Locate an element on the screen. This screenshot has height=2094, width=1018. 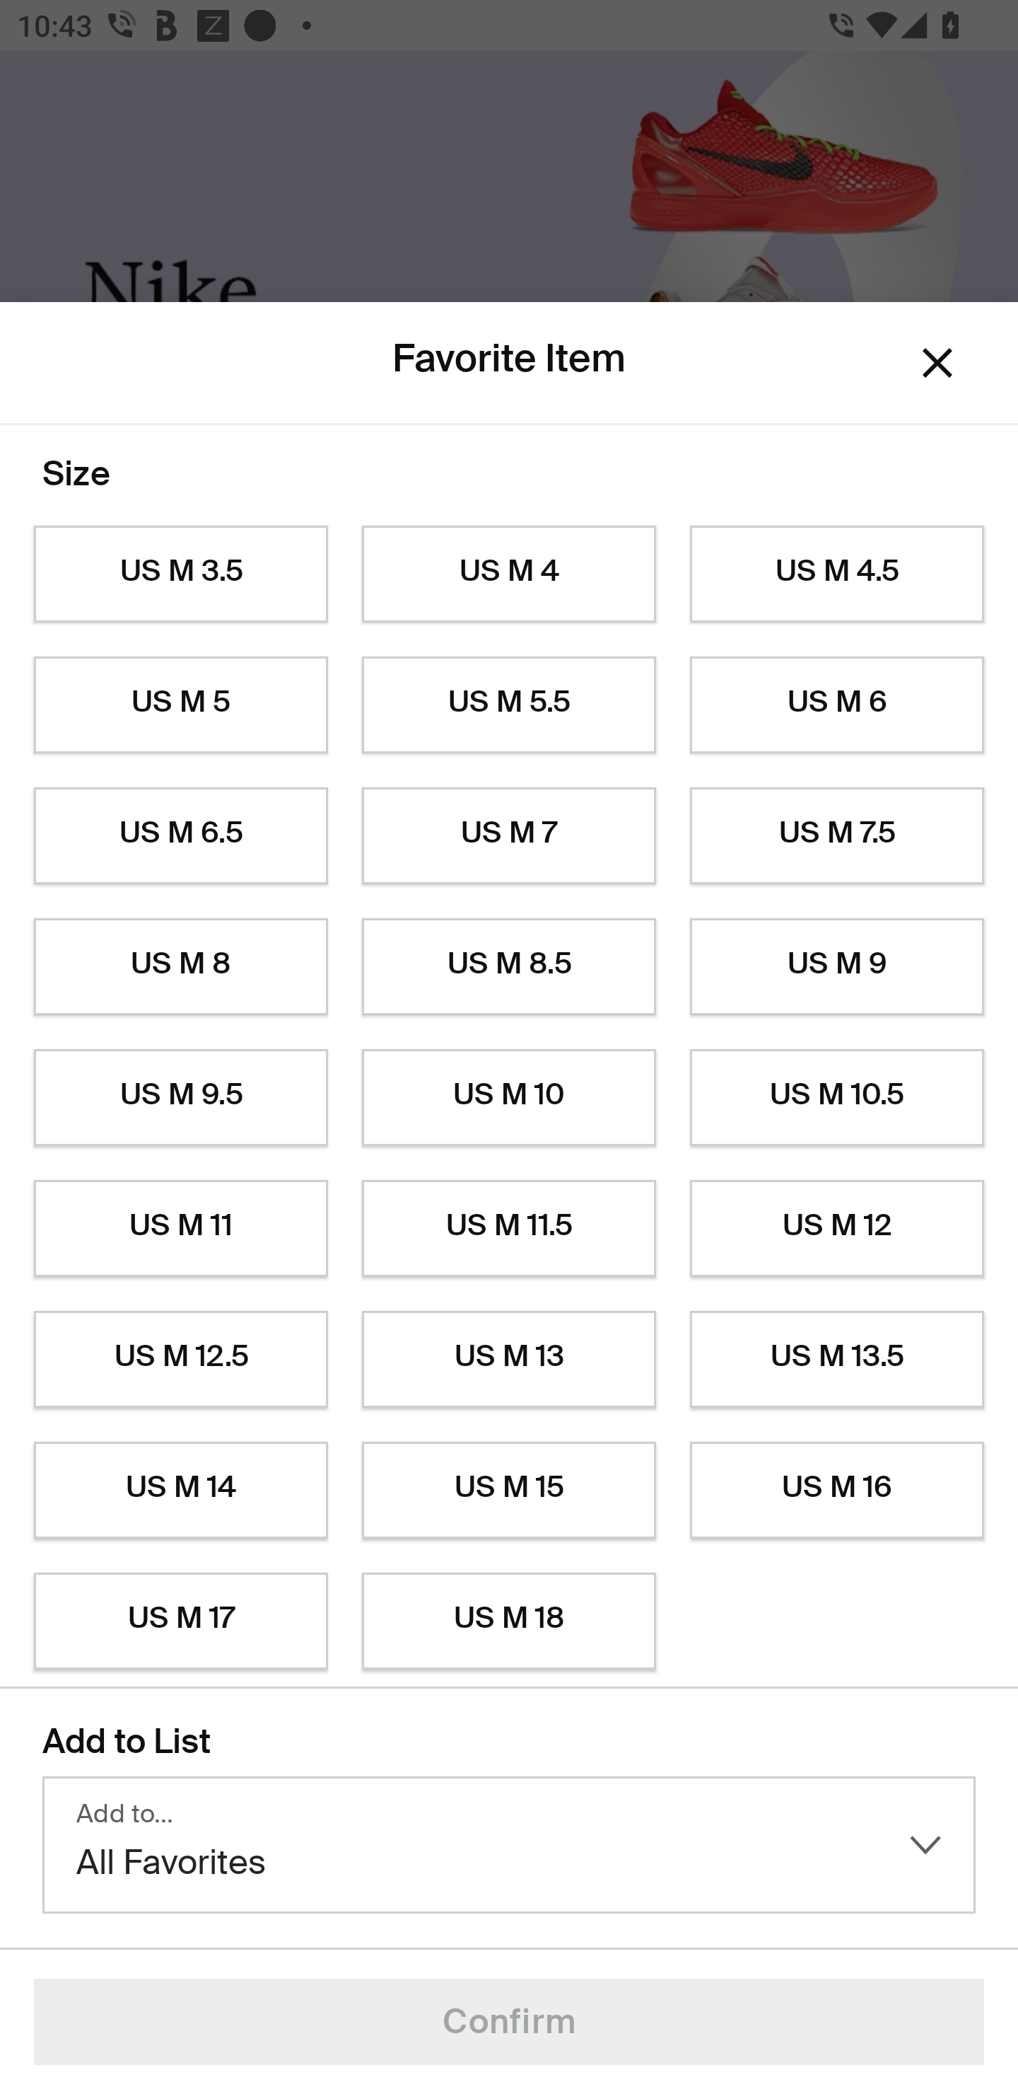
Add to… All Favorites is located at coordinates (509, 1845).